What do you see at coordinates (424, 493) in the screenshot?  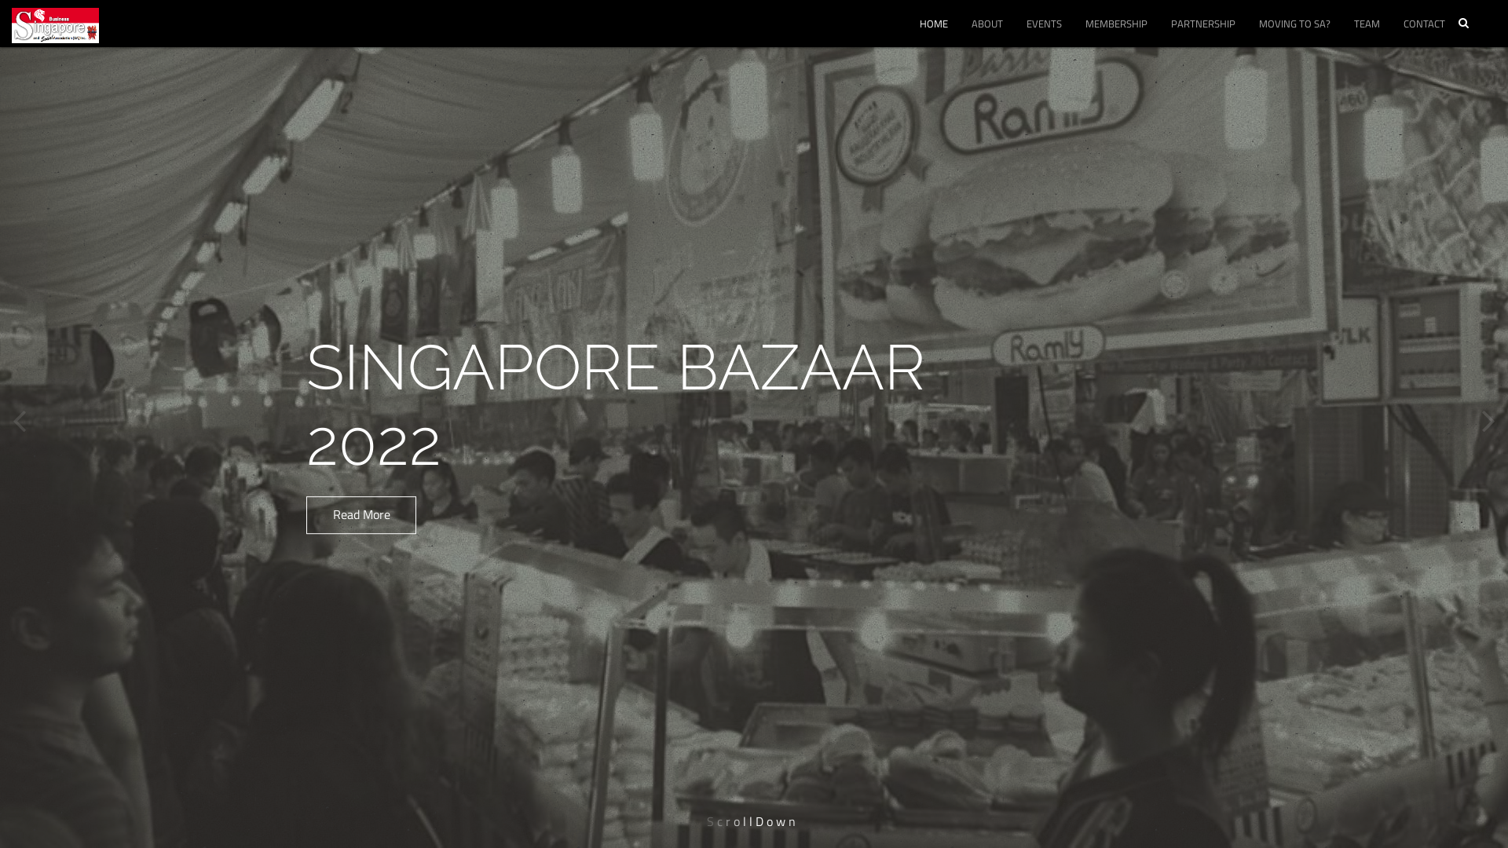 I see `Online FY2021/22 Membership Renewal Form` at bounding box center [424, 493].